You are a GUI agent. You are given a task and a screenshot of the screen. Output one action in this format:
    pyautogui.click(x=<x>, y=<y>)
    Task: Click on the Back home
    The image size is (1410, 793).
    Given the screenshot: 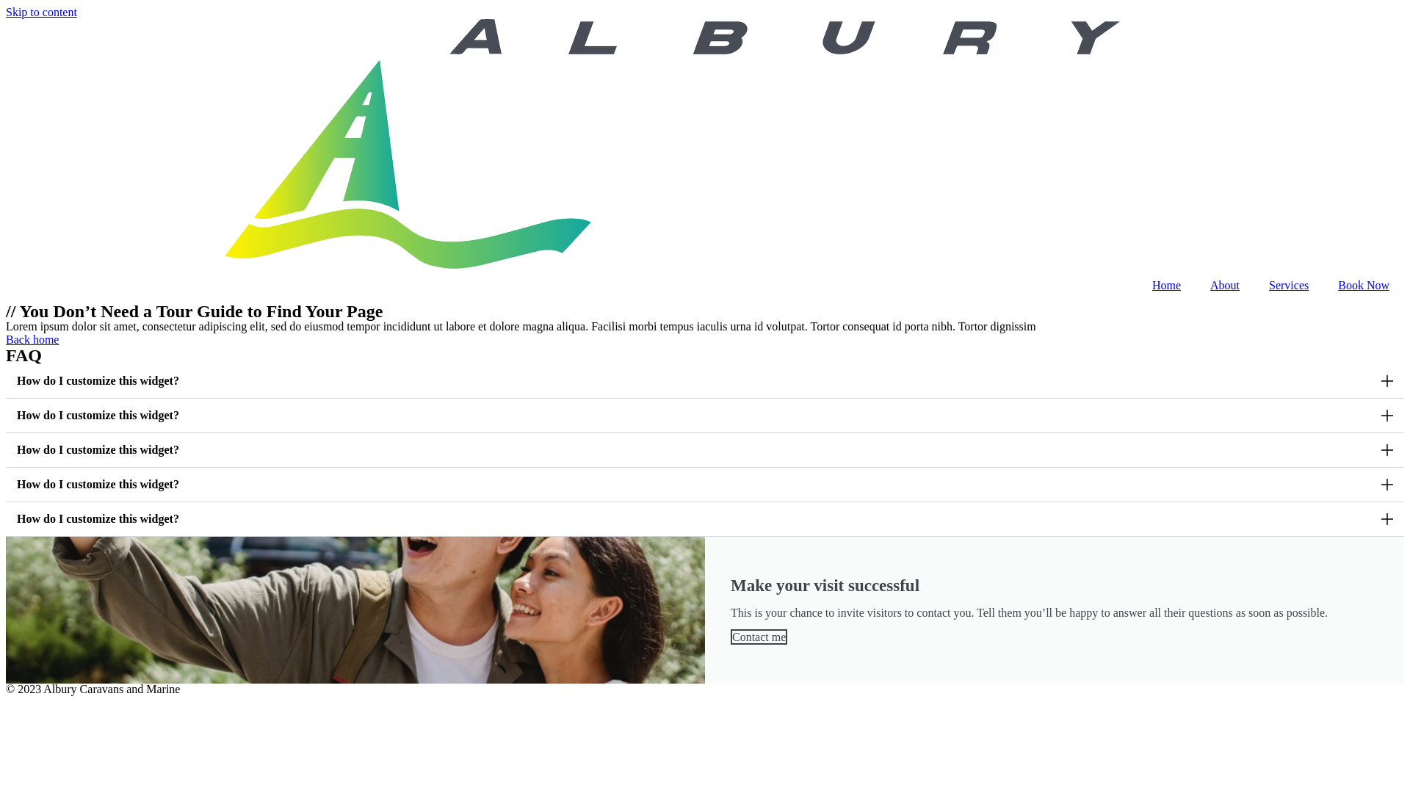 What is the action you would take?
    pyautogui.click(x=32, y=339)
    